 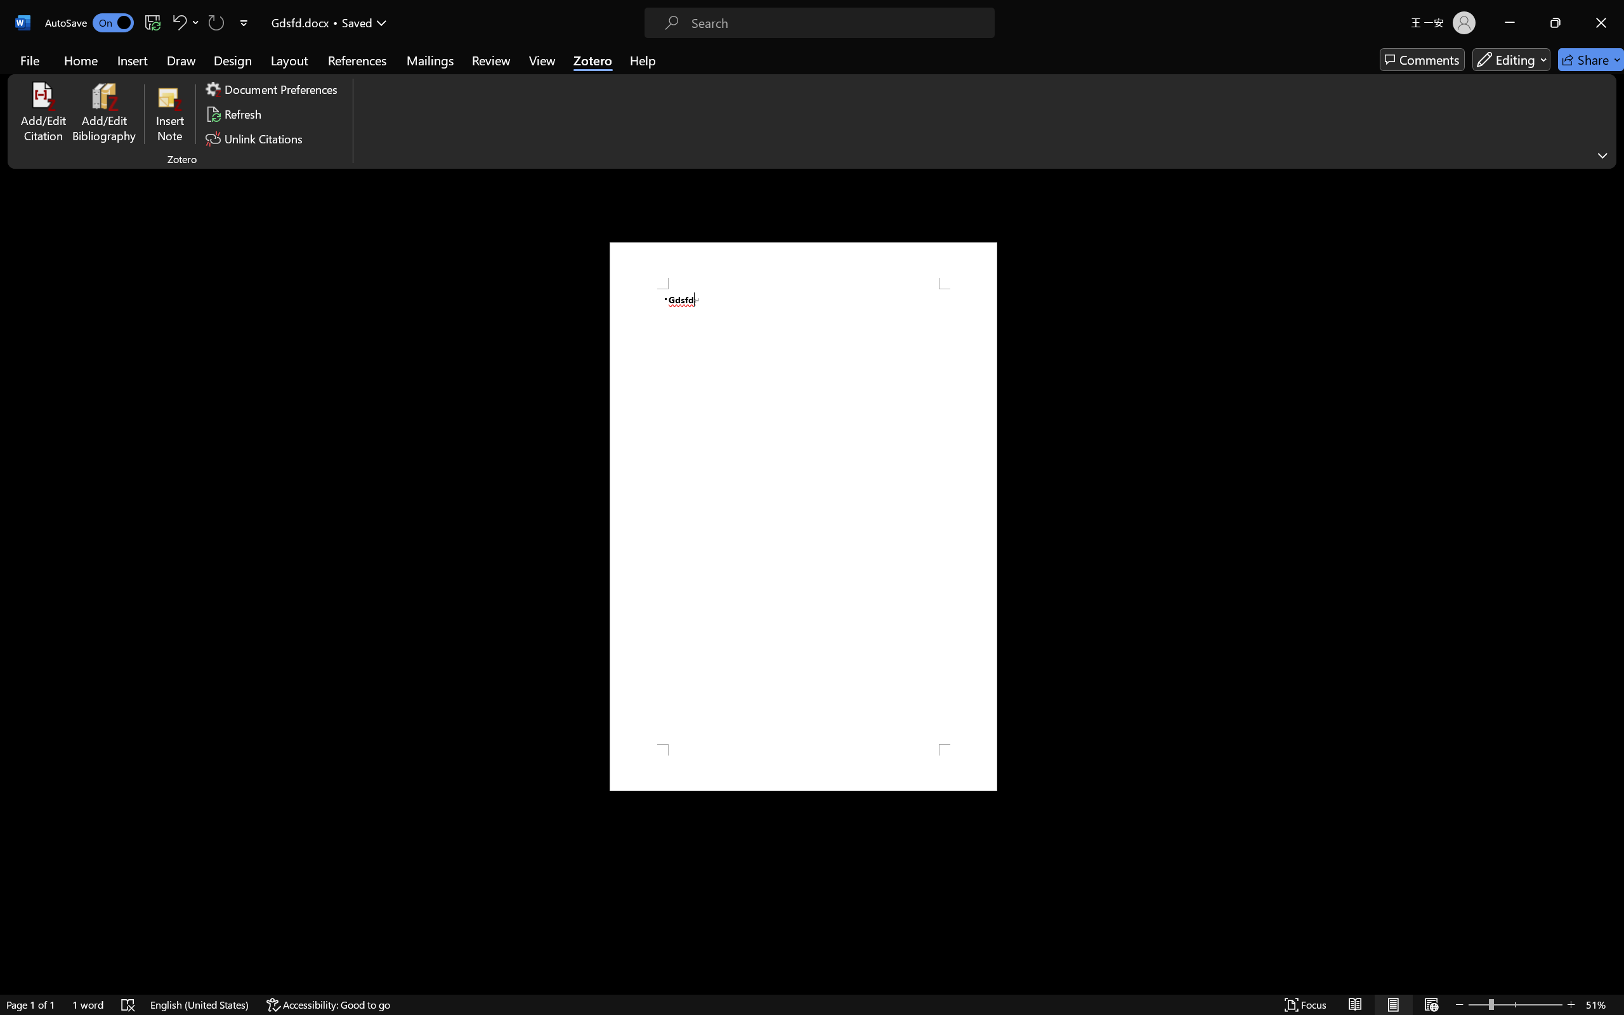 What do you see at coordinates (818, 107) in the screenshot?
I see `Format Object...` at bounding box center [818, 107].